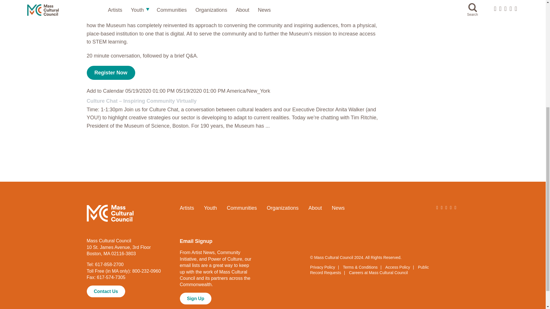 The width and height of the screenshot is (550, 309). What do you see at coordinates (195, 298) in the screenshot?
I see `Sign Up` at bounding box center [195, 298].